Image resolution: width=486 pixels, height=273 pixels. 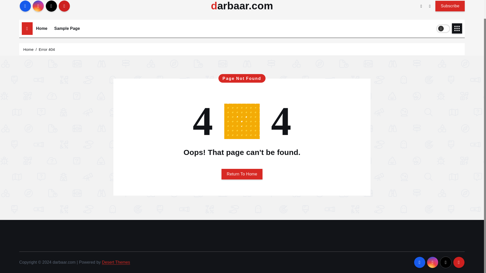 What do you see at coordinates (67, 28) in the screenshot?
I see `Sample Page` at bounding box center [67, 28].